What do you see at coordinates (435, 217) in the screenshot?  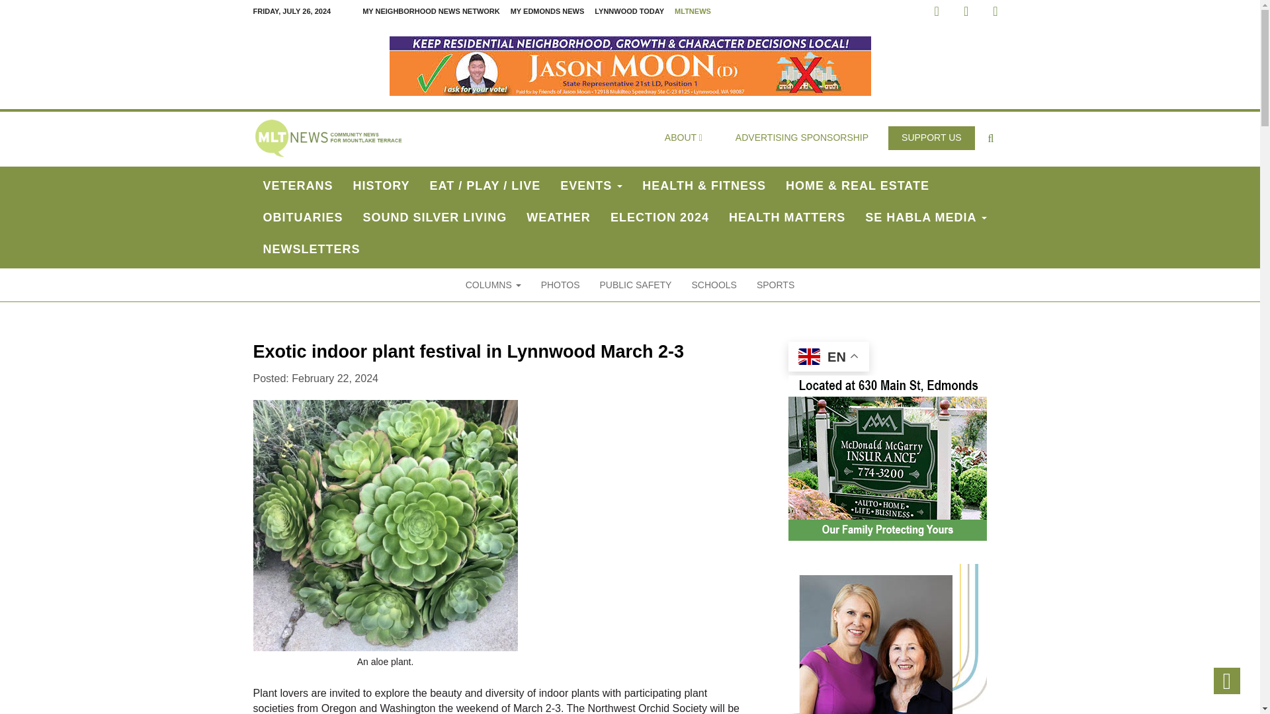 I see `Sound Silver Living` at bounding box center [435, 217].